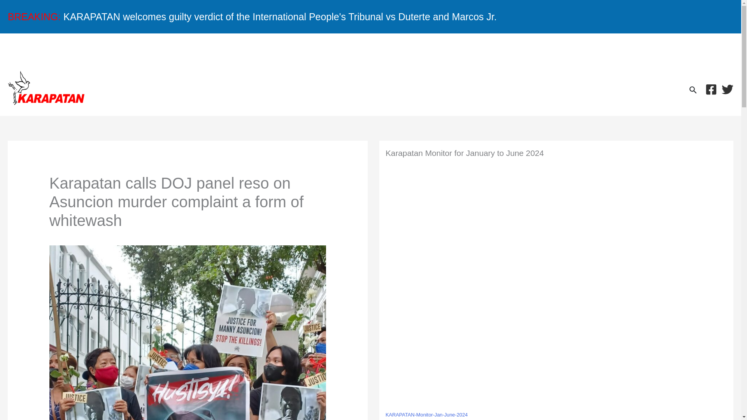 This screenshot has height=420, width=747. Describe the element at coordinates (133, 49) in the screenshot. I see `CAMPAIGNS` at that location.